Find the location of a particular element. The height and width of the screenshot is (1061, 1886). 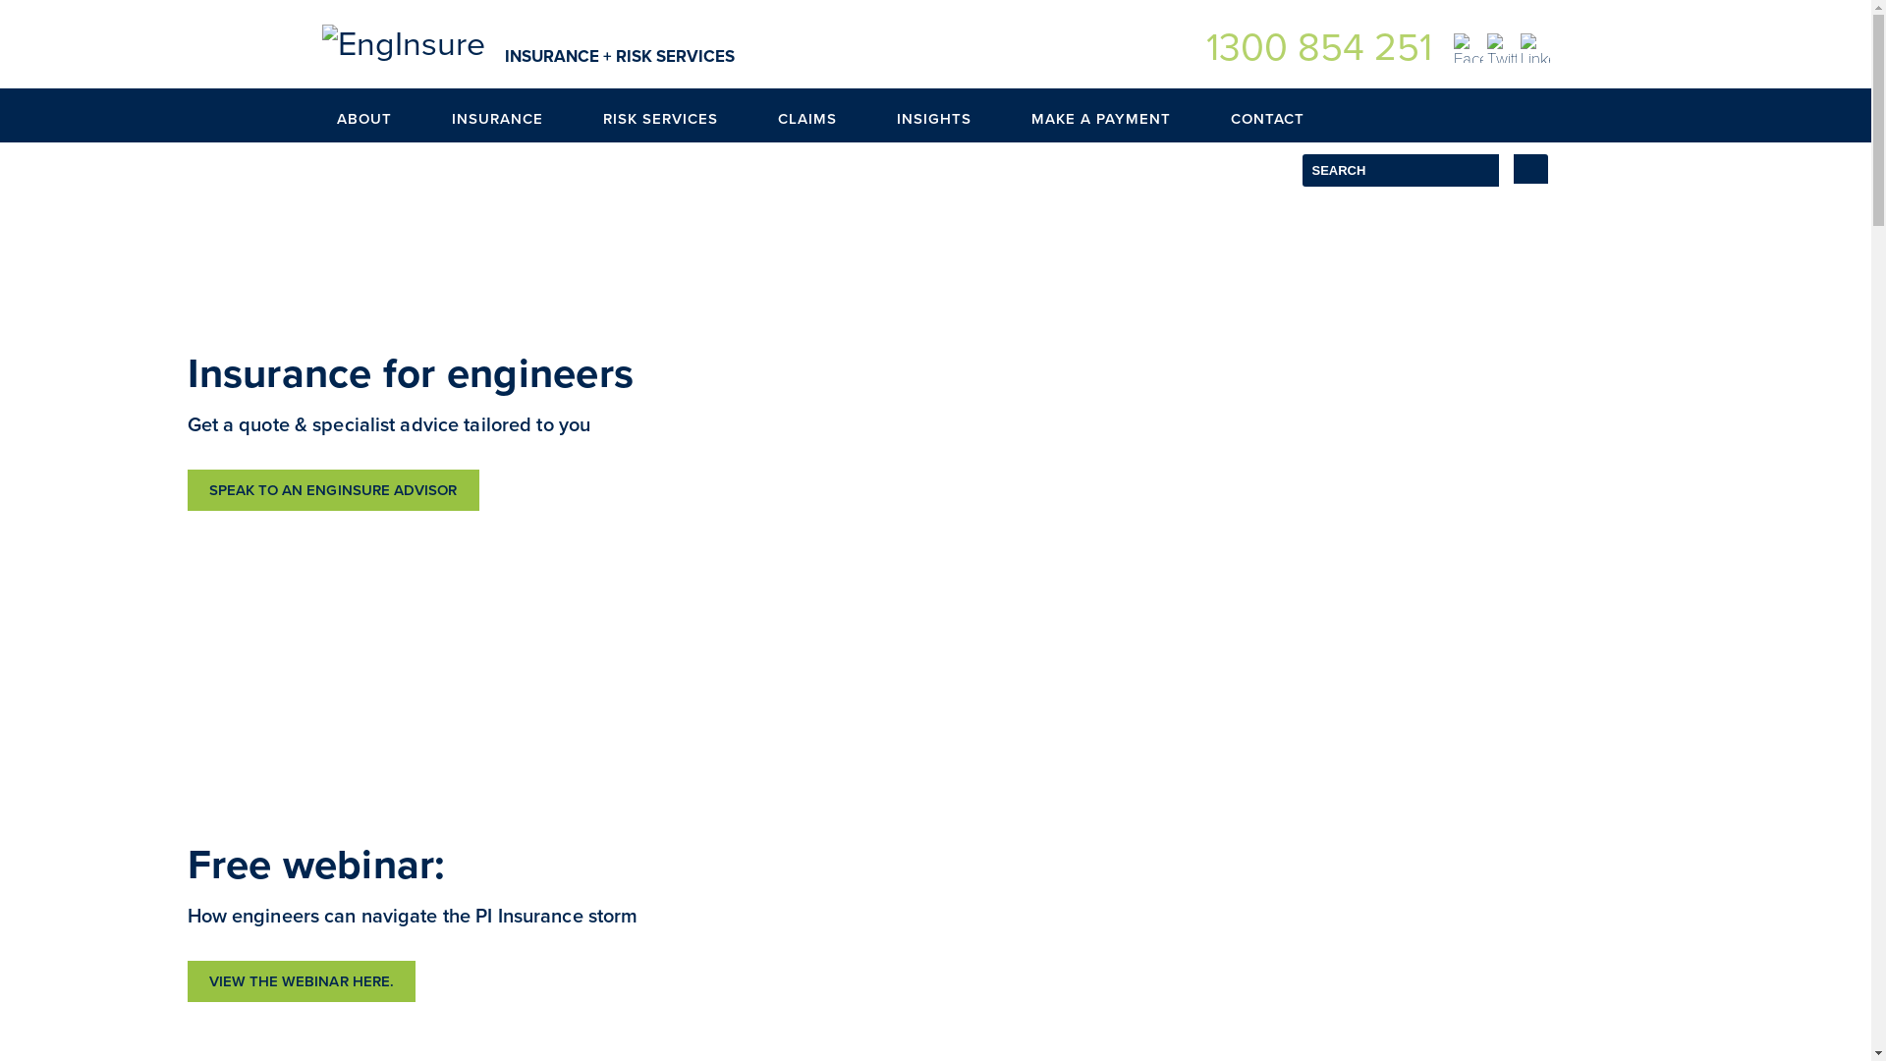

ABOUT is located at coordinates (379, 116).